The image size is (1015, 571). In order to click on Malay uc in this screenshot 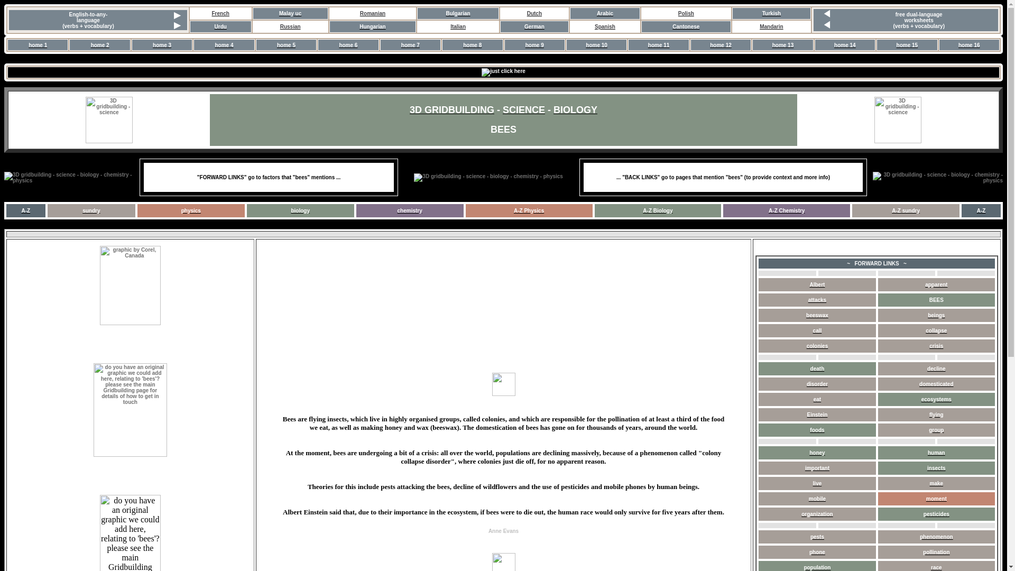, I will do `click(290, 13)`.